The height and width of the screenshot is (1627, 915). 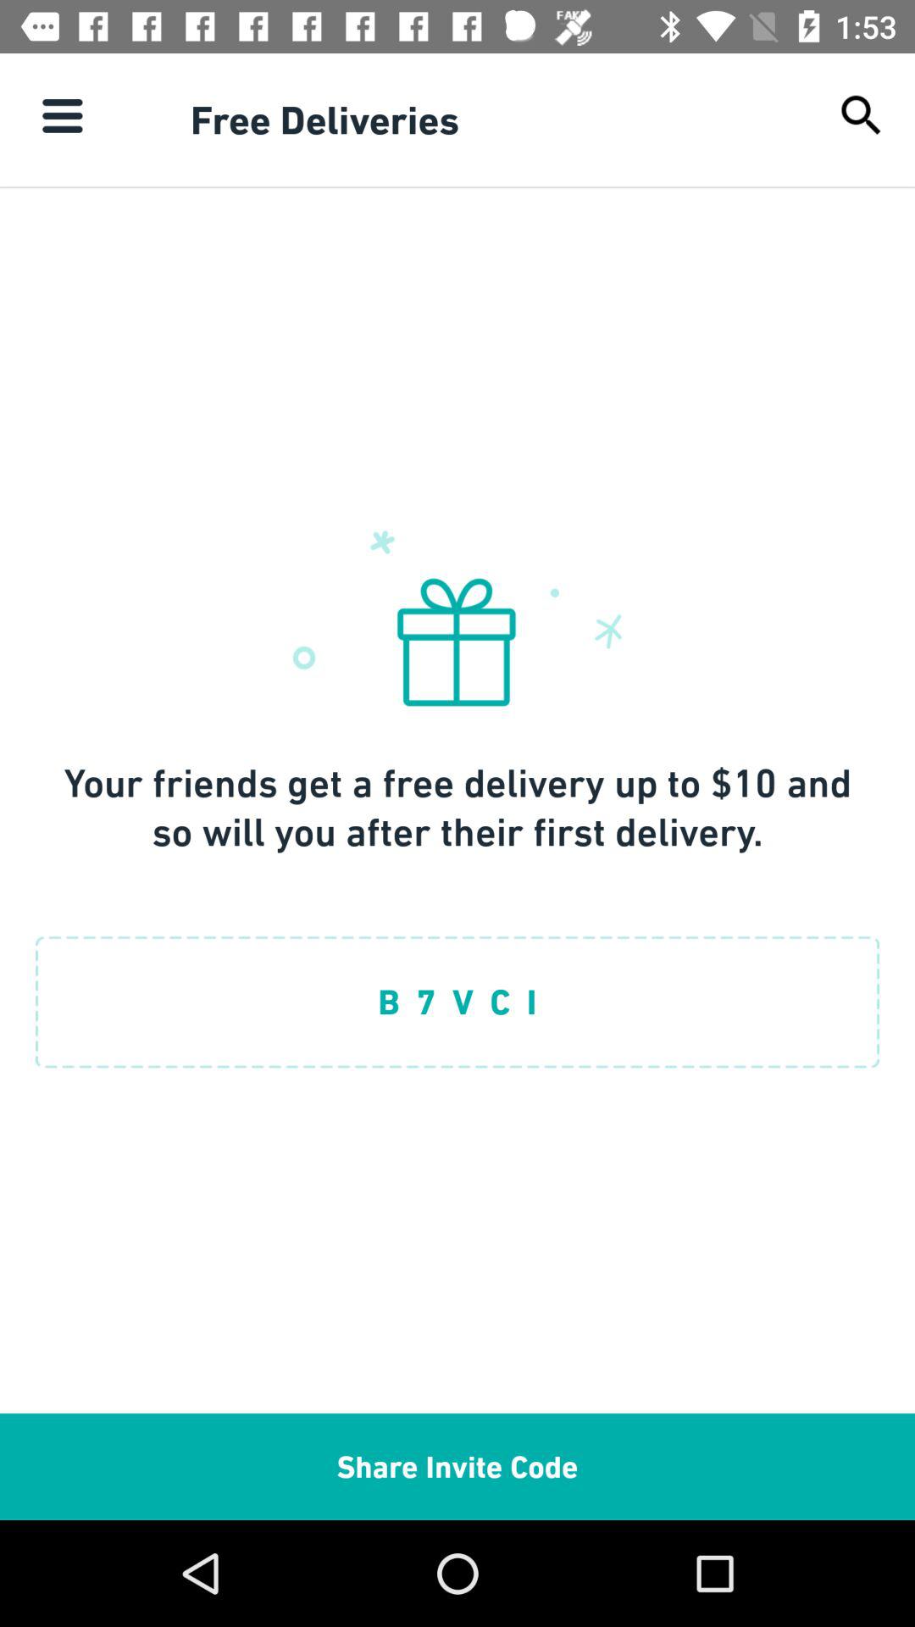 I want to click on jump to share invite code icon, so click(x=457, y=1466).